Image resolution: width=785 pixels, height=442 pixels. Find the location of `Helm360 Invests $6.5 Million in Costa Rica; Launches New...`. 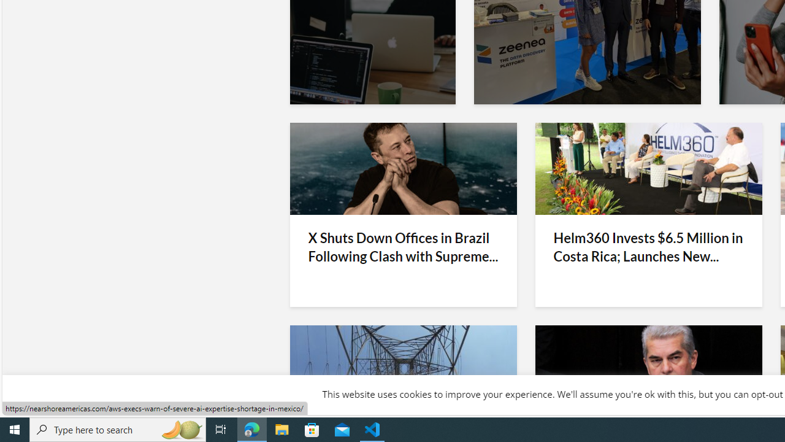

Helm360 Invests $6.5 Million in Costa Rica; Launches New... is located at coordinates (649, 247).